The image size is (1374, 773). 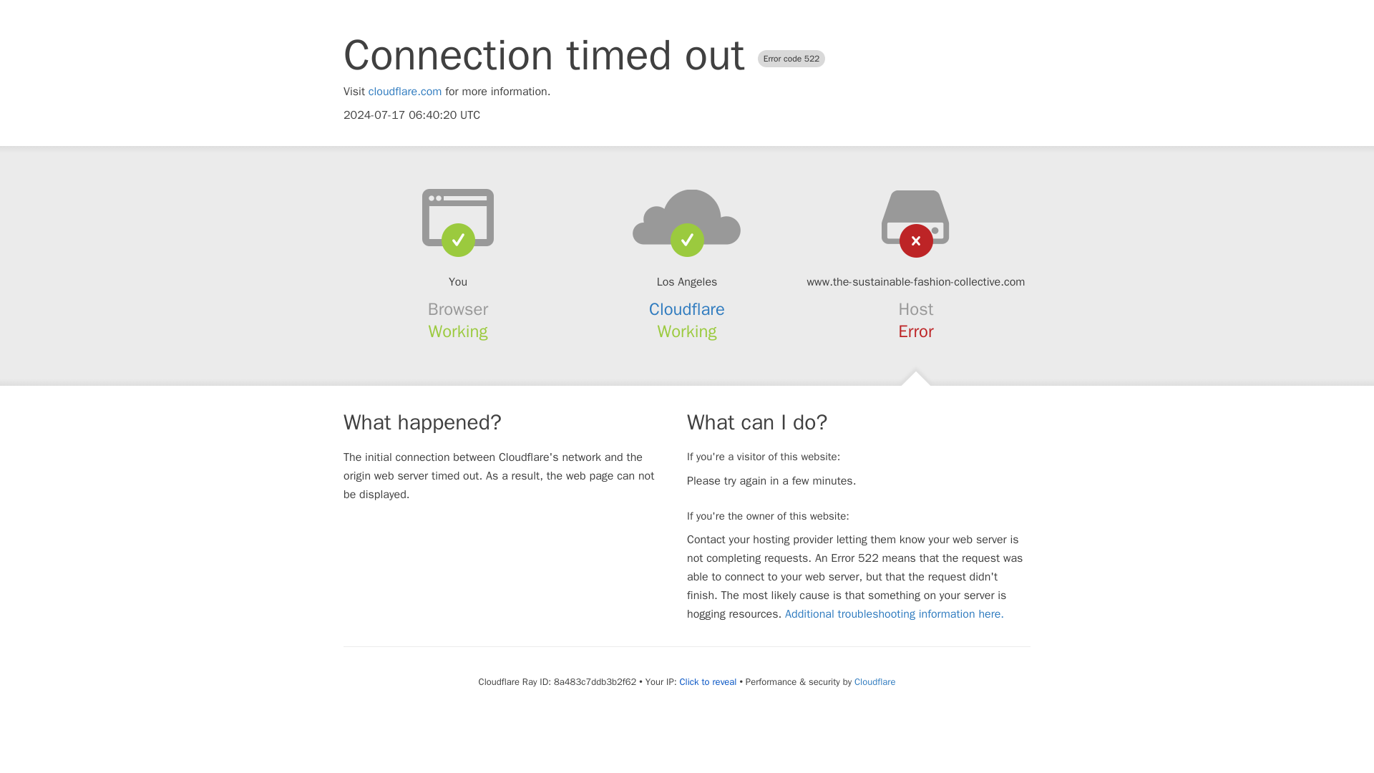 I want to click on Cloudflare, so click(x=687, y=309).